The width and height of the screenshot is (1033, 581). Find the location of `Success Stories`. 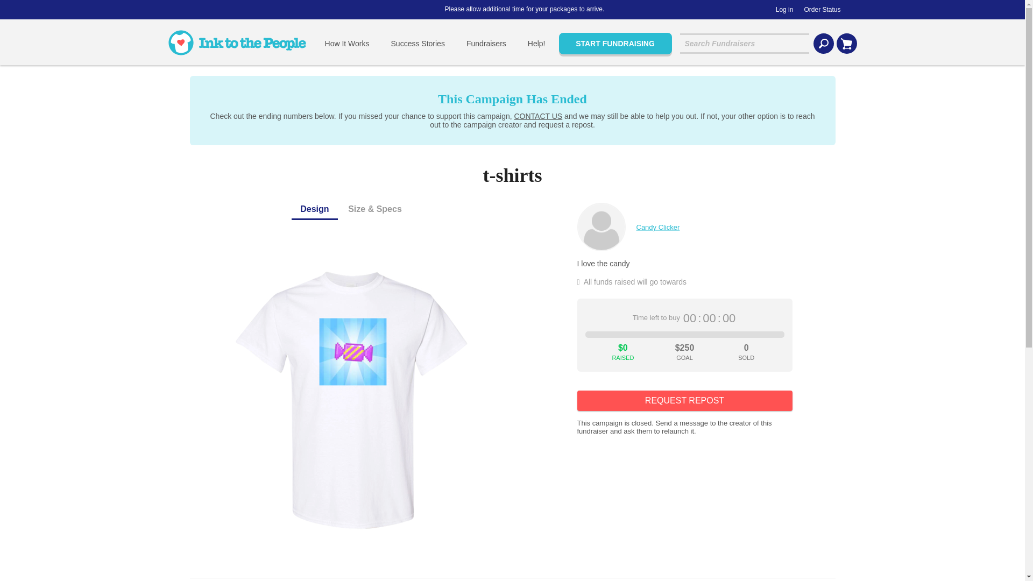

Success Stories is located at coordinates (418, 43).